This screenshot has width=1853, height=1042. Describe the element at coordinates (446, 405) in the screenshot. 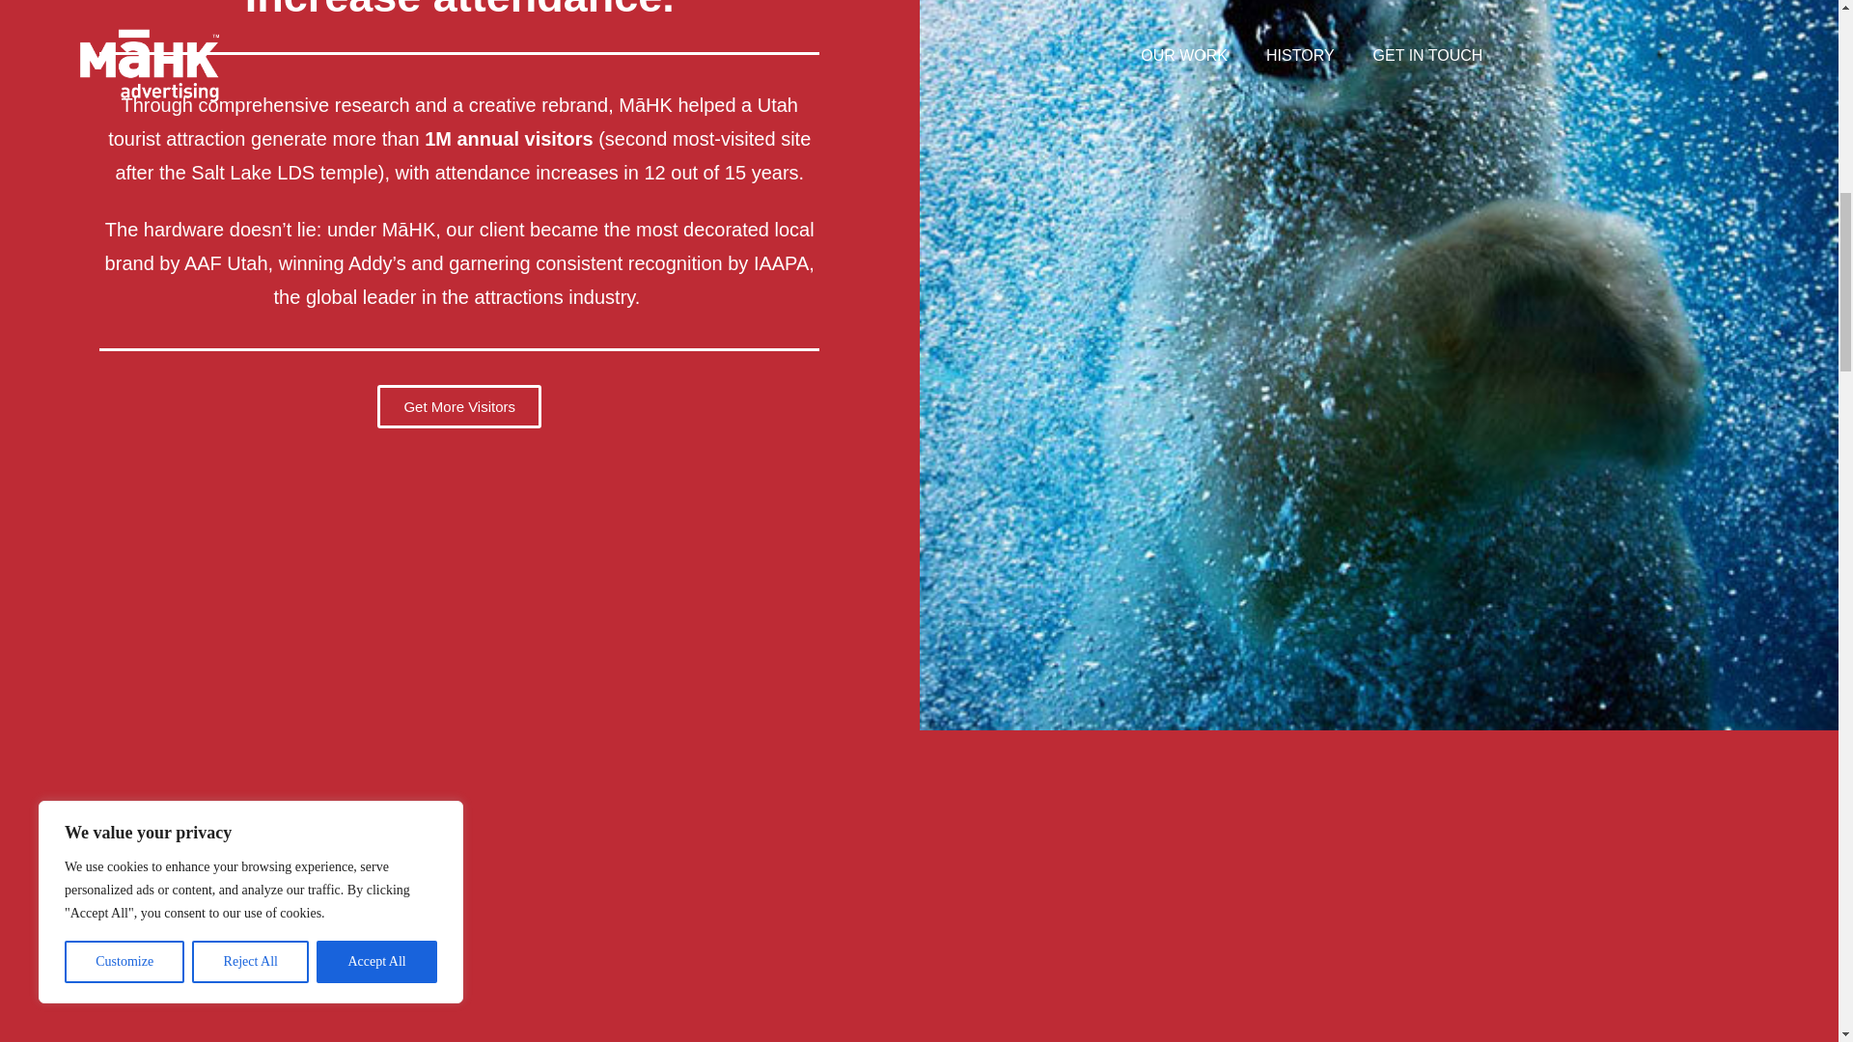

I see `Get More Visitors` at that location.